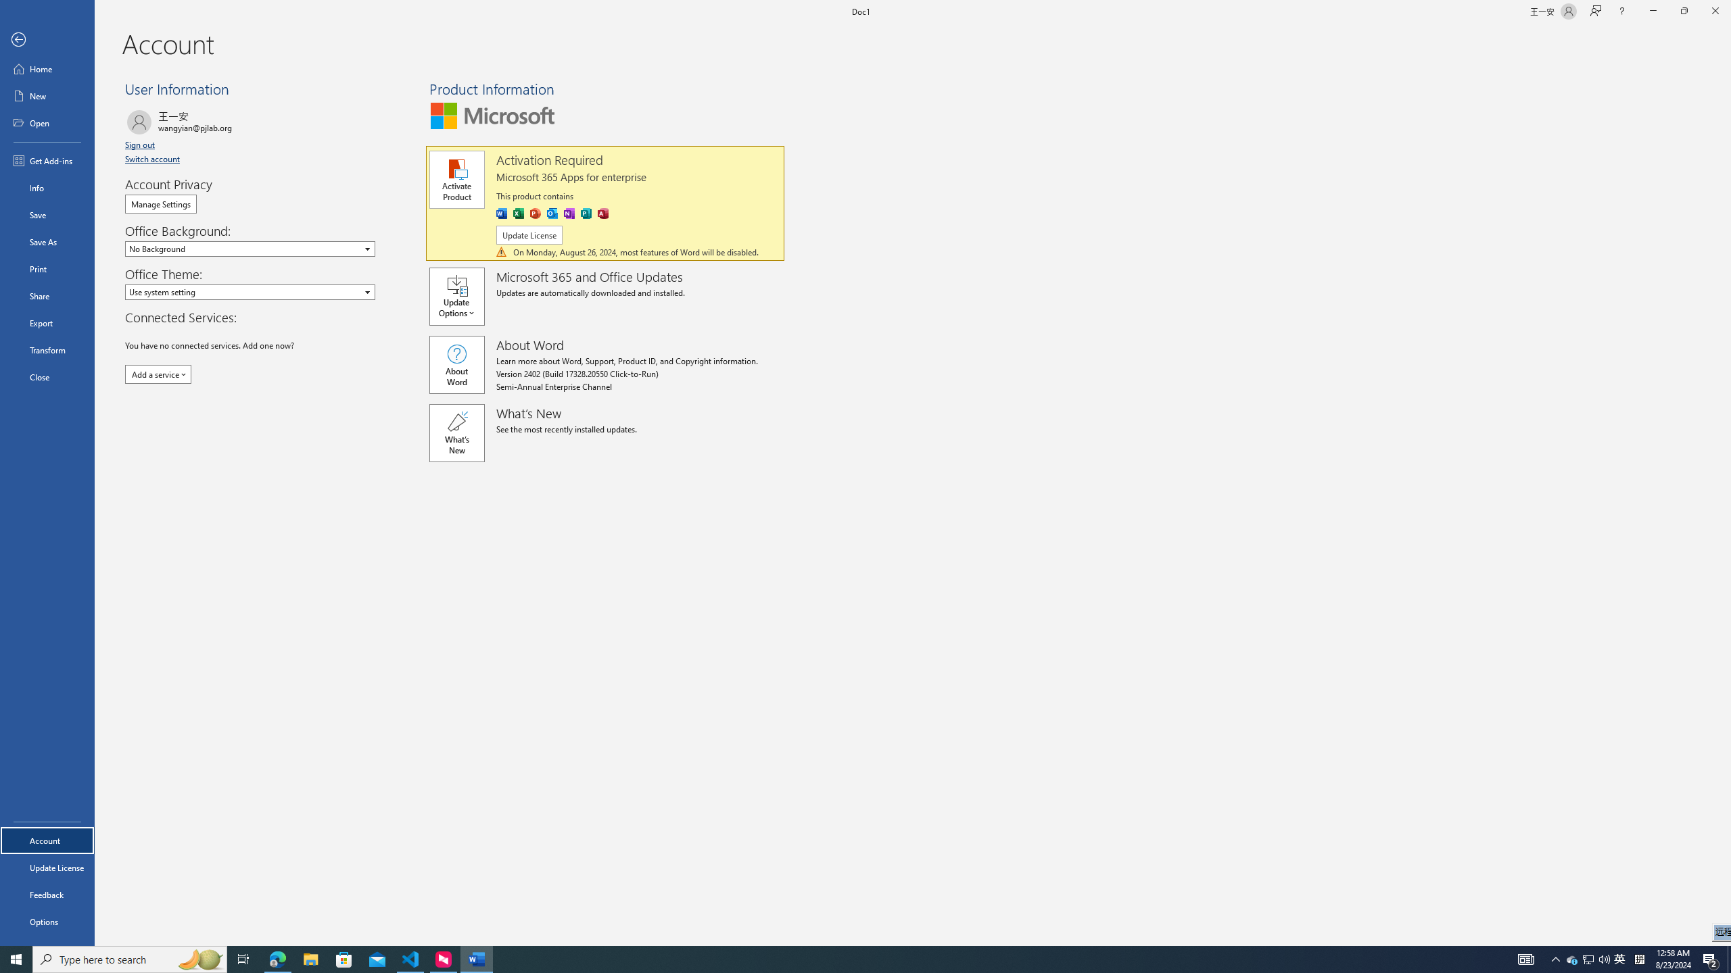  I want to click on Feedback, so click(47, 895).